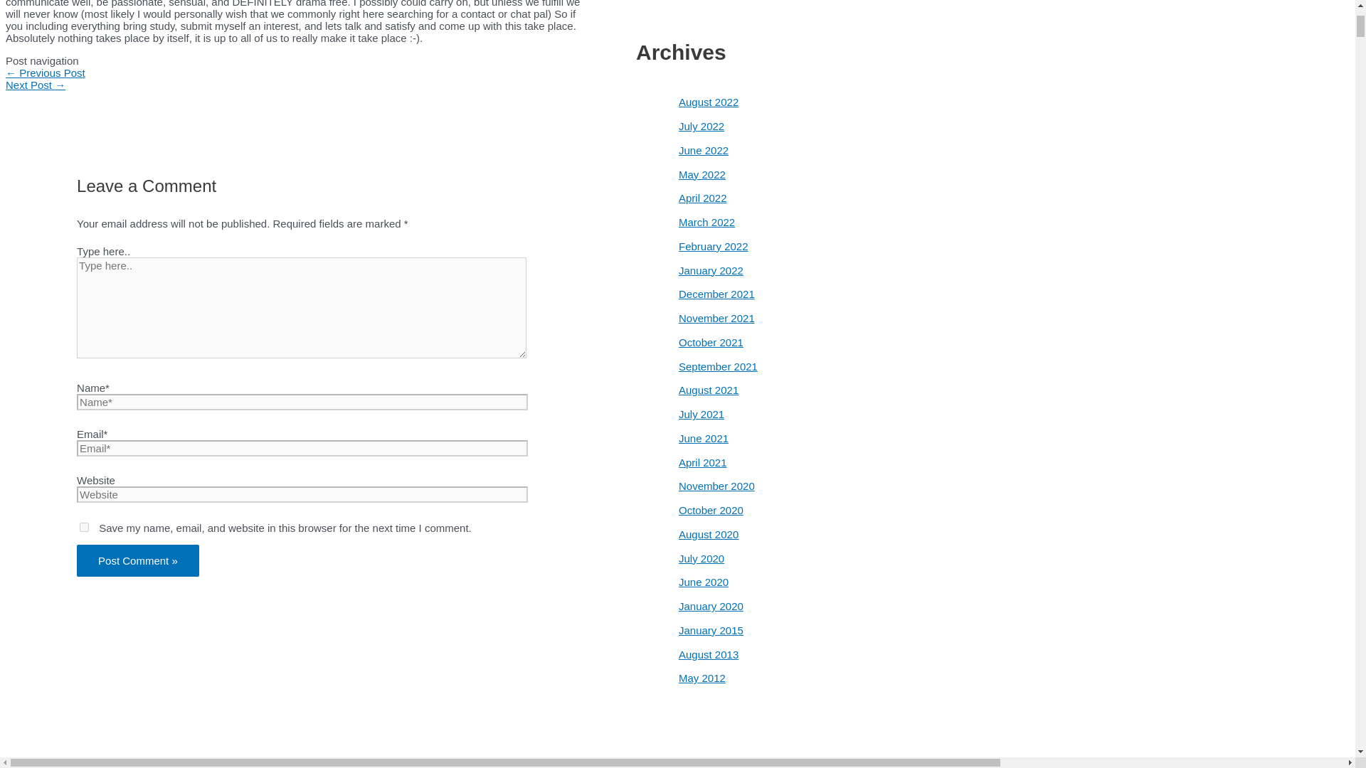 The height and width of the screenshot is (768, 1366). I want to click on March 2022, so click(706, 222).